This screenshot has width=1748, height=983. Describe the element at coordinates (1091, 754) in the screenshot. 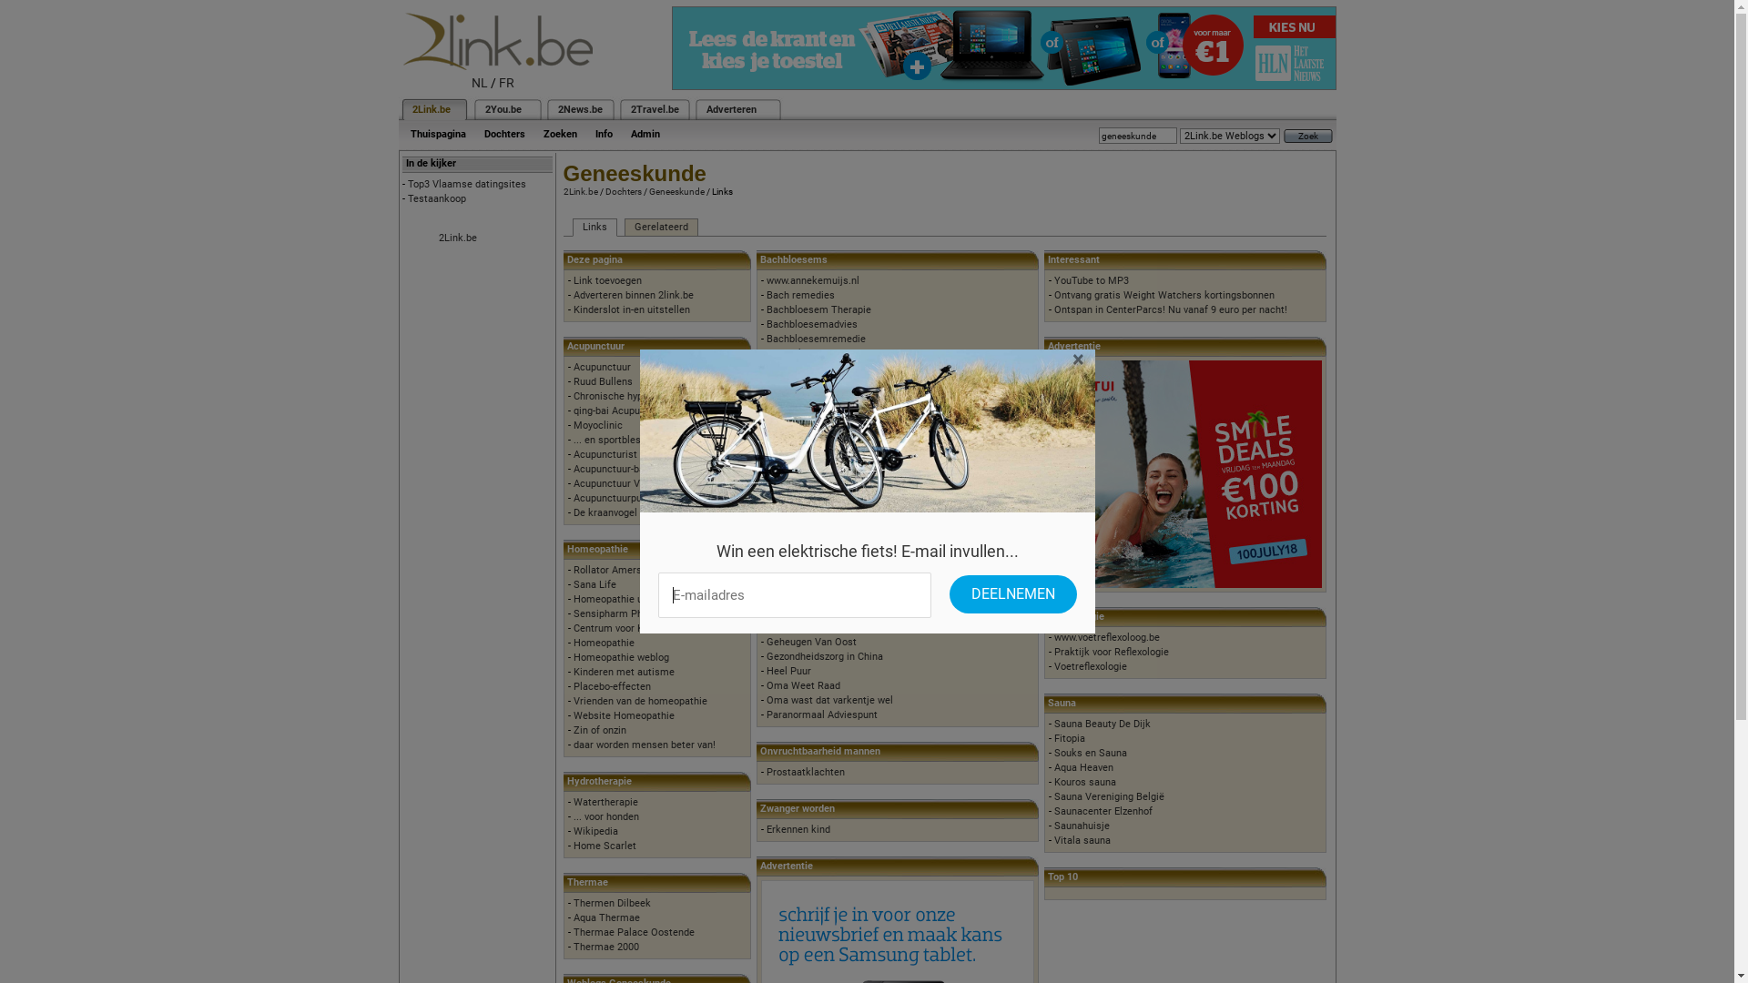

I see `Souks en Sauna` at that location.